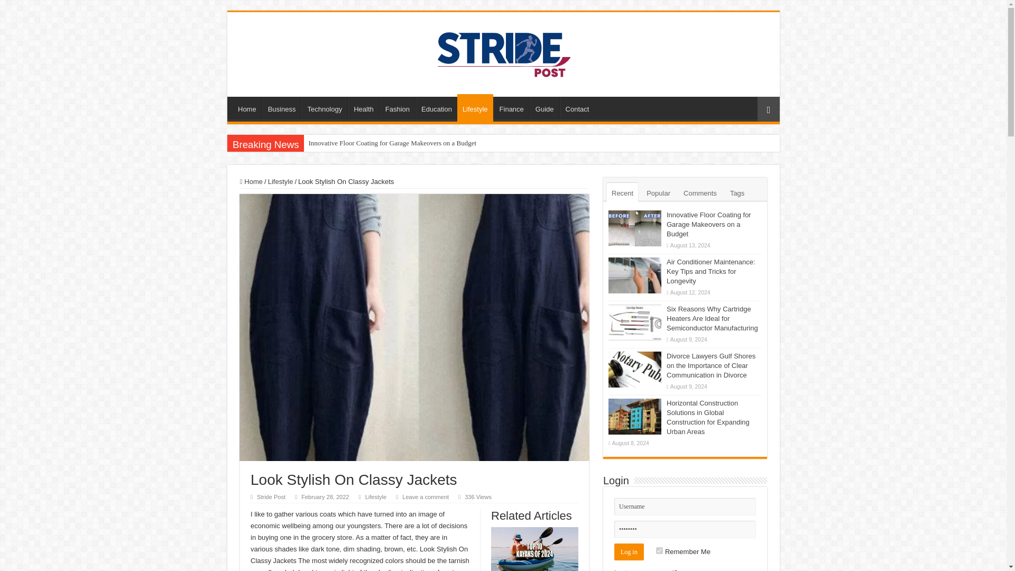 The height and width of the screenshot is (571, 1015). Describe the element at coordinates (280, 181) in the screenshot. I see `Lifestyle` at that location.